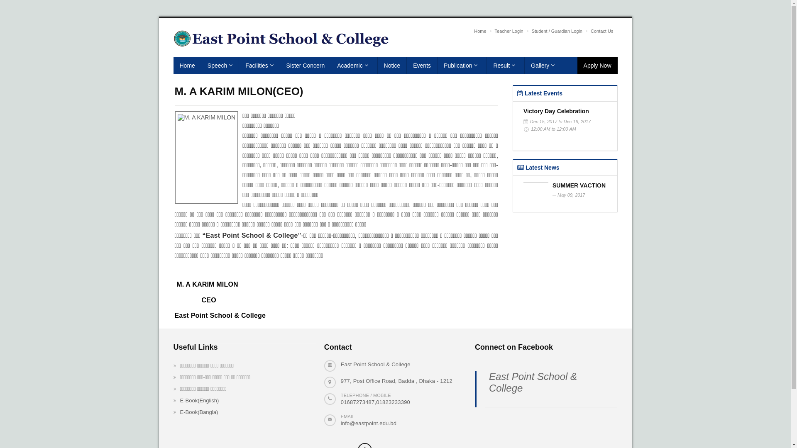 The image size is (797, 448). What do you see at coordinates (354, 66) in the screenshot?
I see `Academic` at bounding box center [354, 66].